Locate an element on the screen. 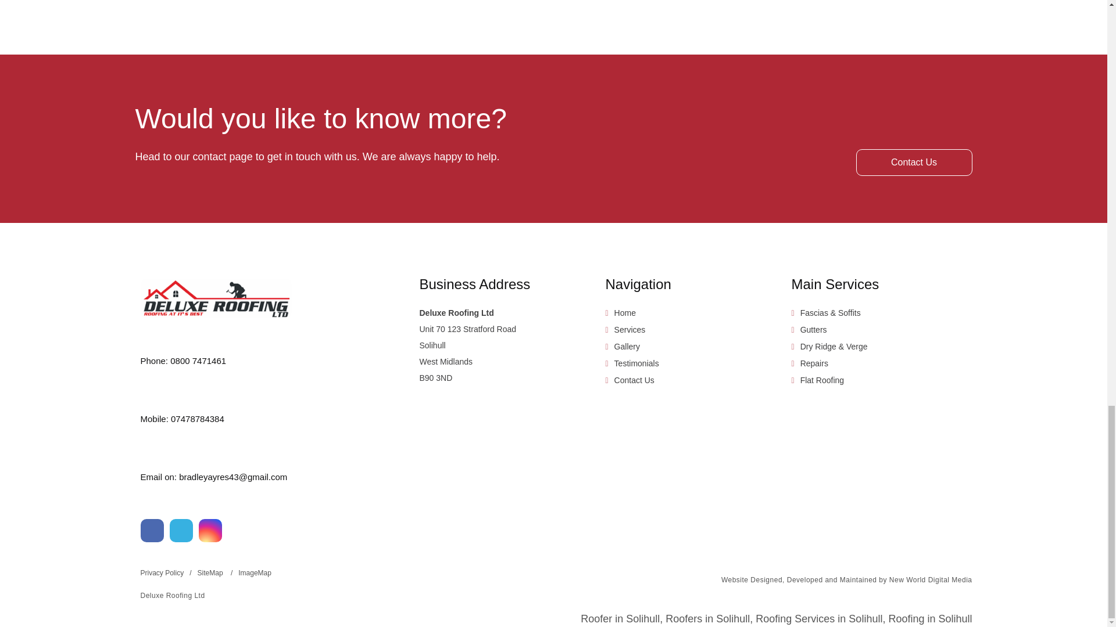 This screenshot has height=627, width=1116. Home is located at coordinates (625, 312).